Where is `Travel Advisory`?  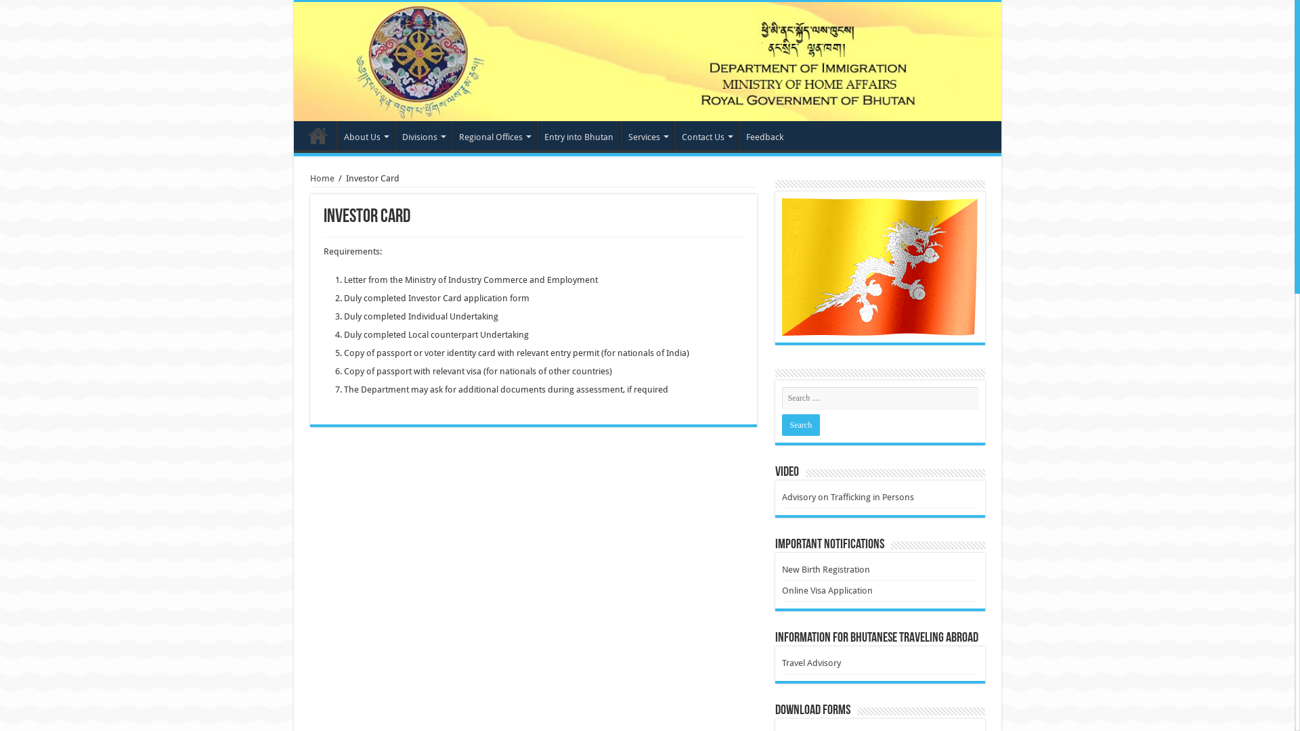
Travel Advisory is located at coordinates (811, 663).